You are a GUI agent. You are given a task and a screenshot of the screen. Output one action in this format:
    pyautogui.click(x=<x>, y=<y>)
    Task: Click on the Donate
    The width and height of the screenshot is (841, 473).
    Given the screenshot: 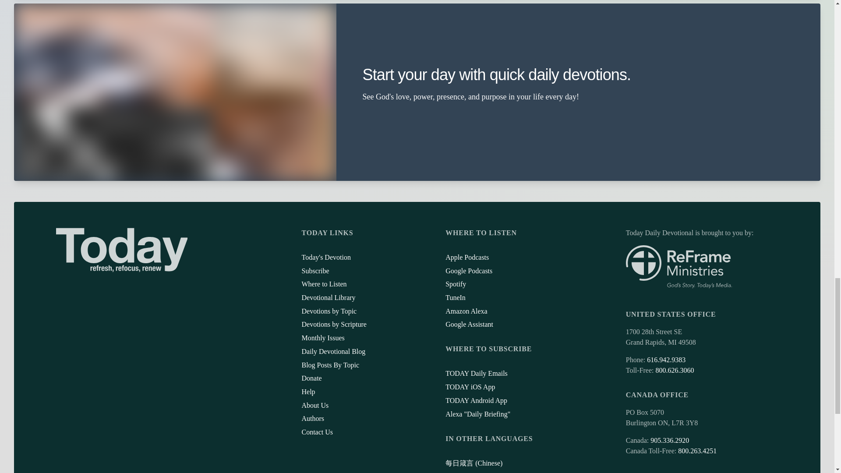 What is the action you would take?
    pyautogui.click(x=311, y=378)
    